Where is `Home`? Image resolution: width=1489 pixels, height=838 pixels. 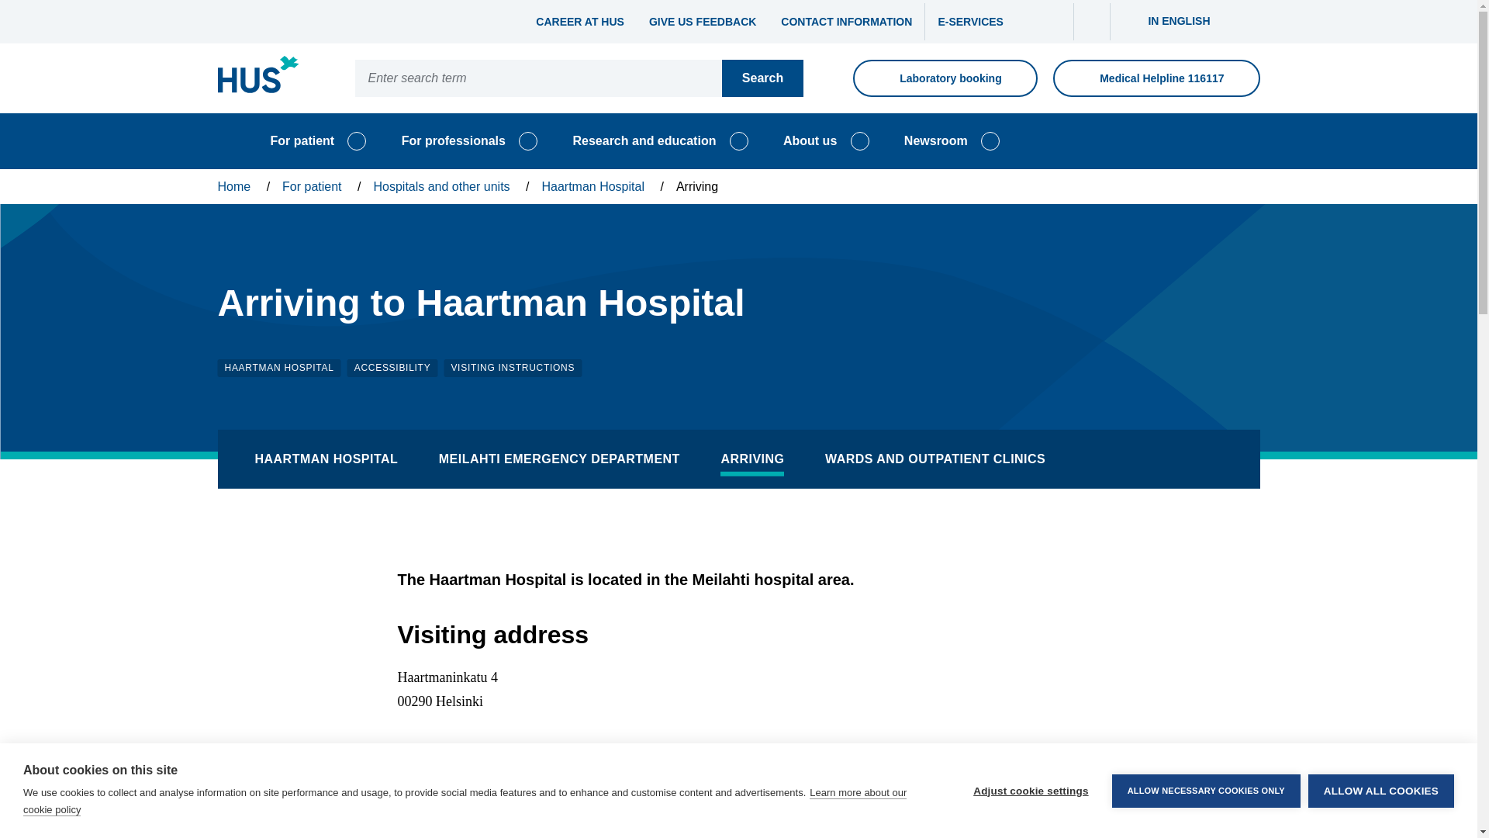 Home is located at coordinates (223, 141).